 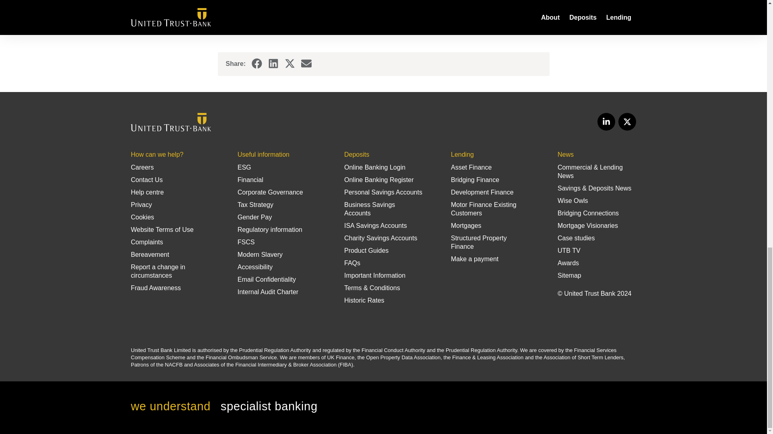 What do you see at coordinates (158, 271) in the screenshot?
I see `Report a change in circumstances` at bounding box center [158, 271].